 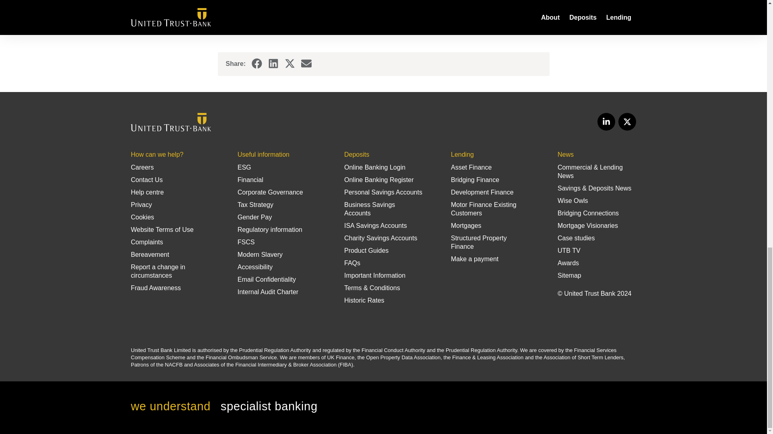 What do you see at coordinates (158, 271) in the screenshot?
I see `Report a change in circumstances` at bounding box center [158, 271].